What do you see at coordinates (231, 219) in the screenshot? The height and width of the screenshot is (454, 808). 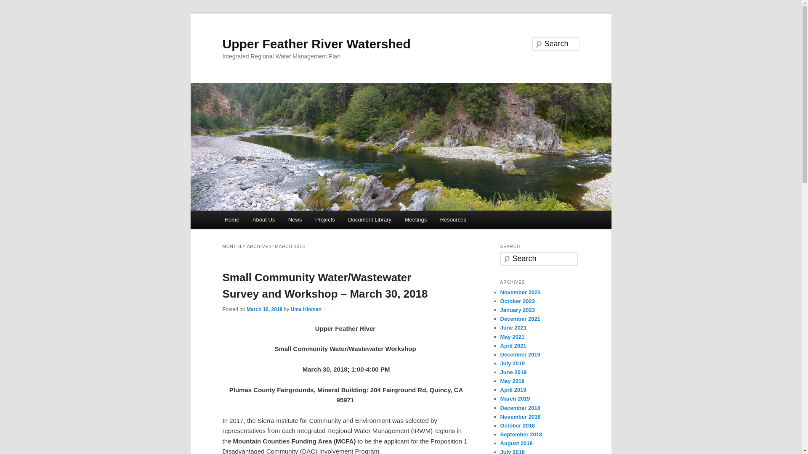 I see `Home` at bounding box center [231, 219].